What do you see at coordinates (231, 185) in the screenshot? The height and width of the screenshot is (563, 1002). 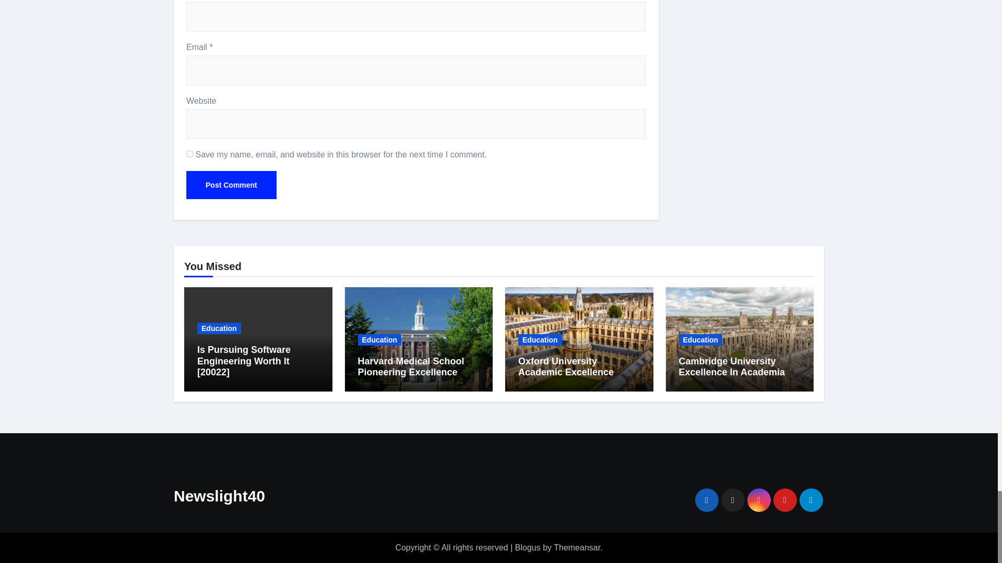 I see `Post Comment` at bounding box center [231, 185].